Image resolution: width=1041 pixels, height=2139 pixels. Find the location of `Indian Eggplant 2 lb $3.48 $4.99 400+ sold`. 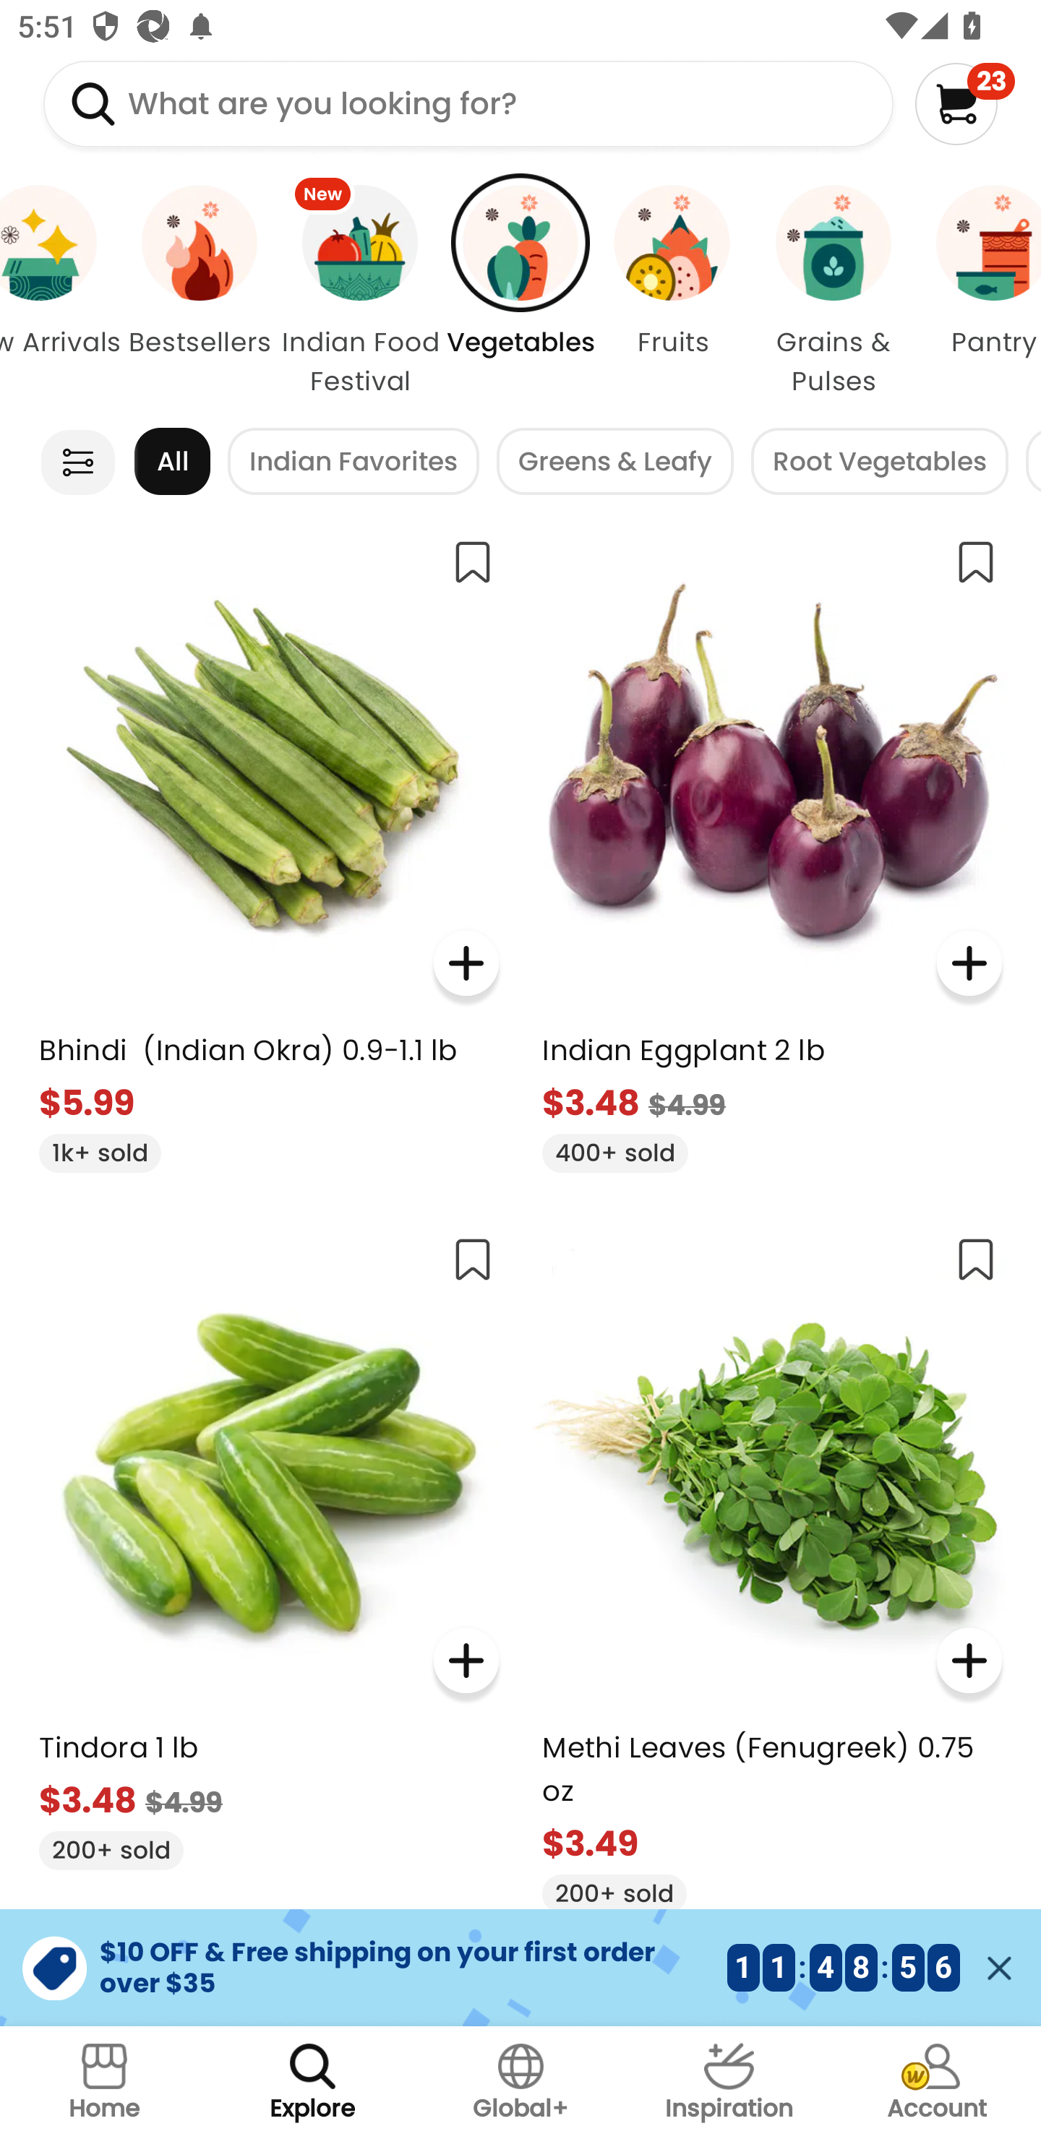

Indian Eggplant 2 lb $3.48 $4.99 400+ sold is located at coordinates (771, 845).